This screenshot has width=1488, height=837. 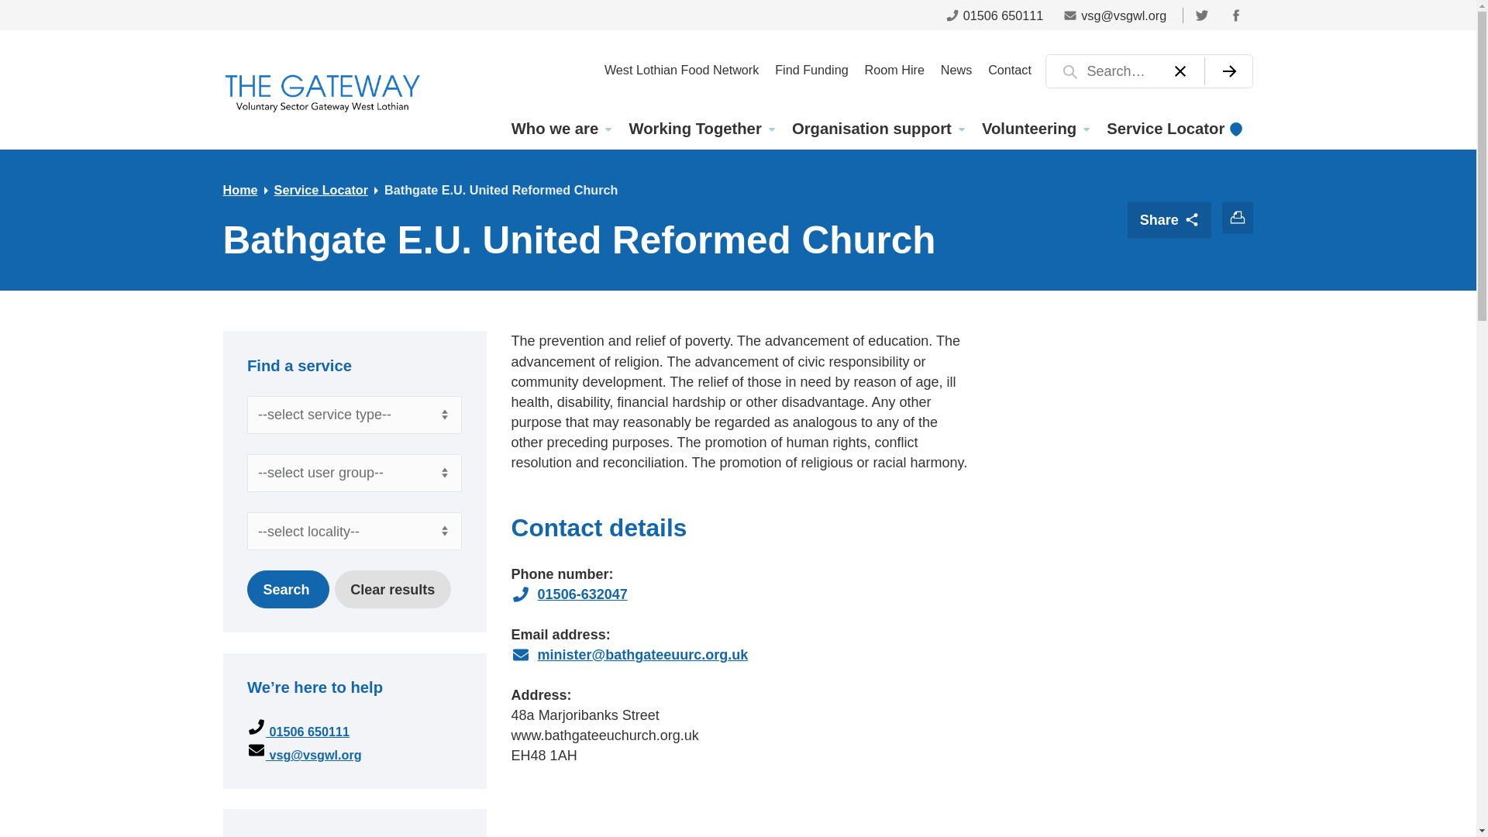 What do you see at coordinates (1235, 15) in the screenshot?
I see `Facebook` at bounding box center [1235, 15].